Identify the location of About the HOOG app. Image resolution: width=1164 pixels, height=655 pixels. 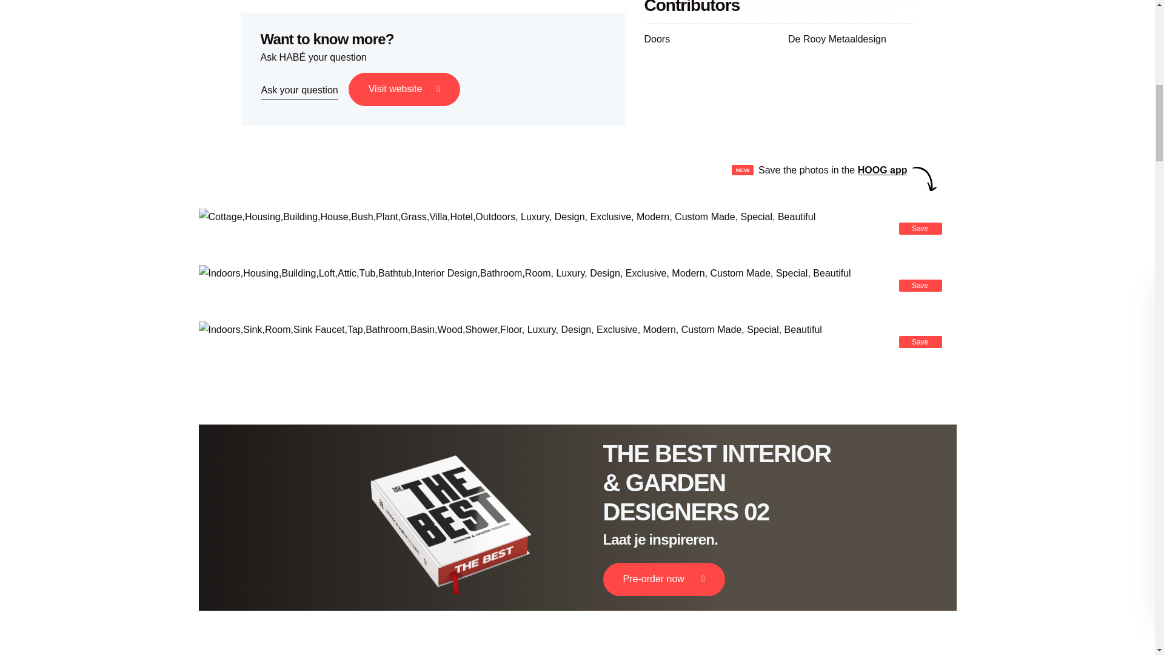
(883, 170).